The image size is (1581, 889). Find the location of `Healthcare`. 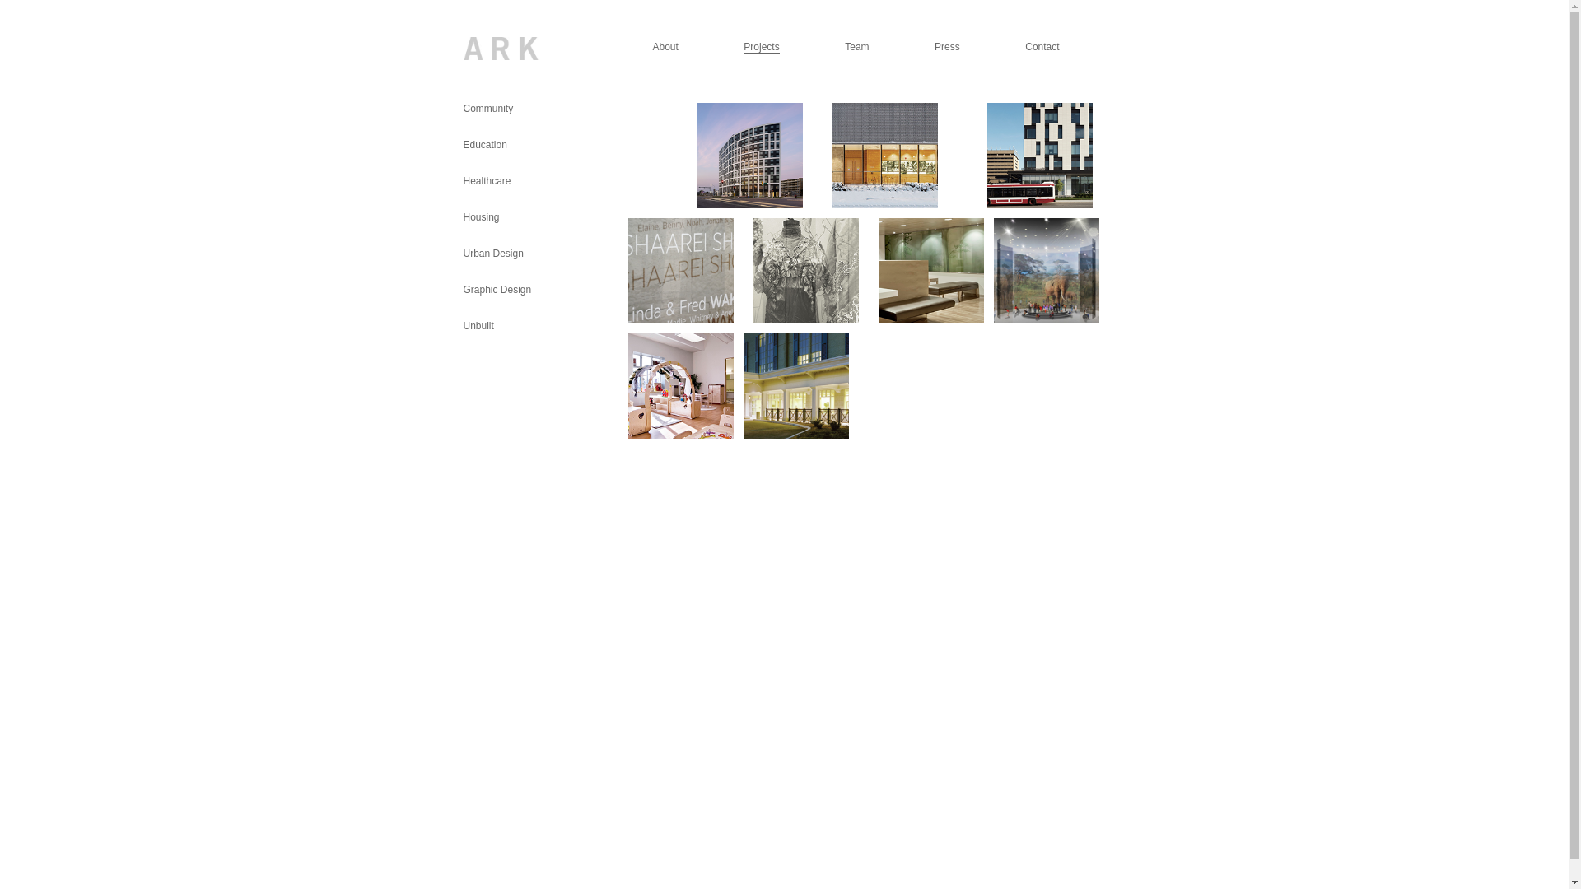

Healthcare is located at coordinates (487, 181).